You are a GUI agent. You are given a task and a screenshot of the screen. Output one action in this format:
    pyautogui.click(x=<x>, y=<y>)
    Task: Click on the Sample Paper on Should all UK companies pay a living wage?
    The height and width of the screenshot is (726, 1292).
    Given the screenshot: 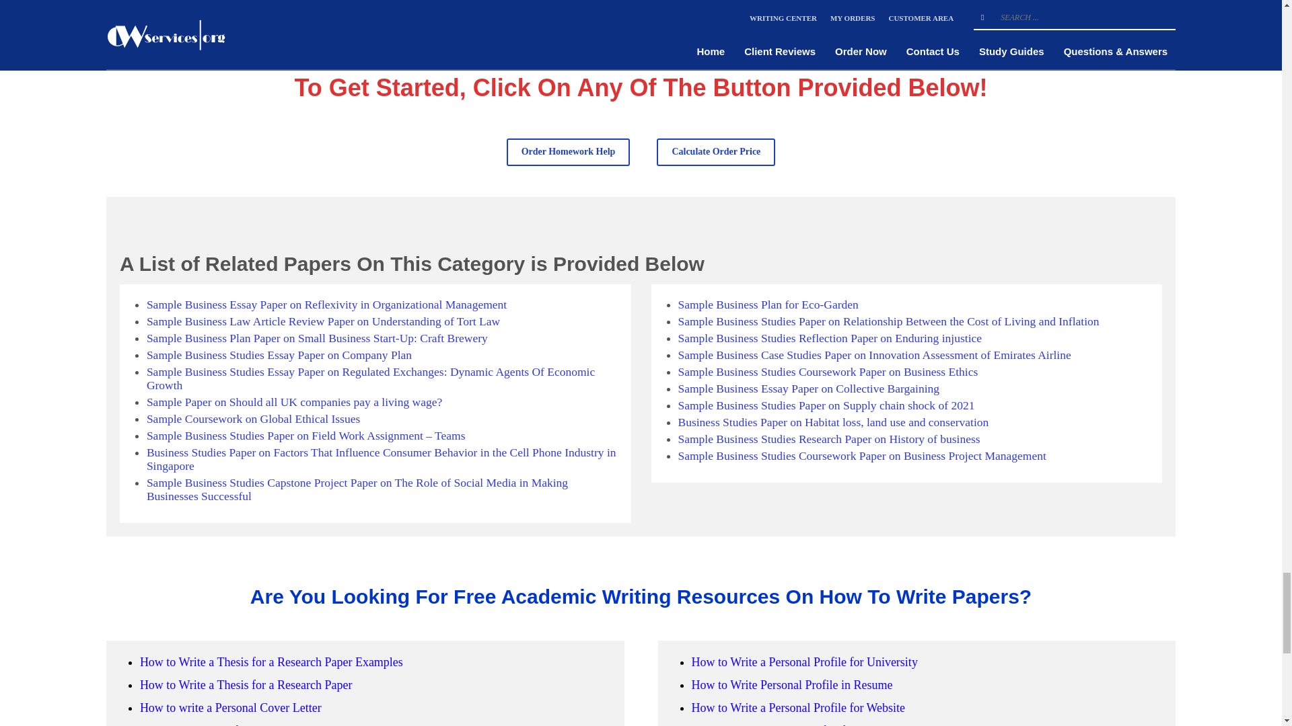 What is the action you would take?
    pyautogui.click(x=294, y=402)
    